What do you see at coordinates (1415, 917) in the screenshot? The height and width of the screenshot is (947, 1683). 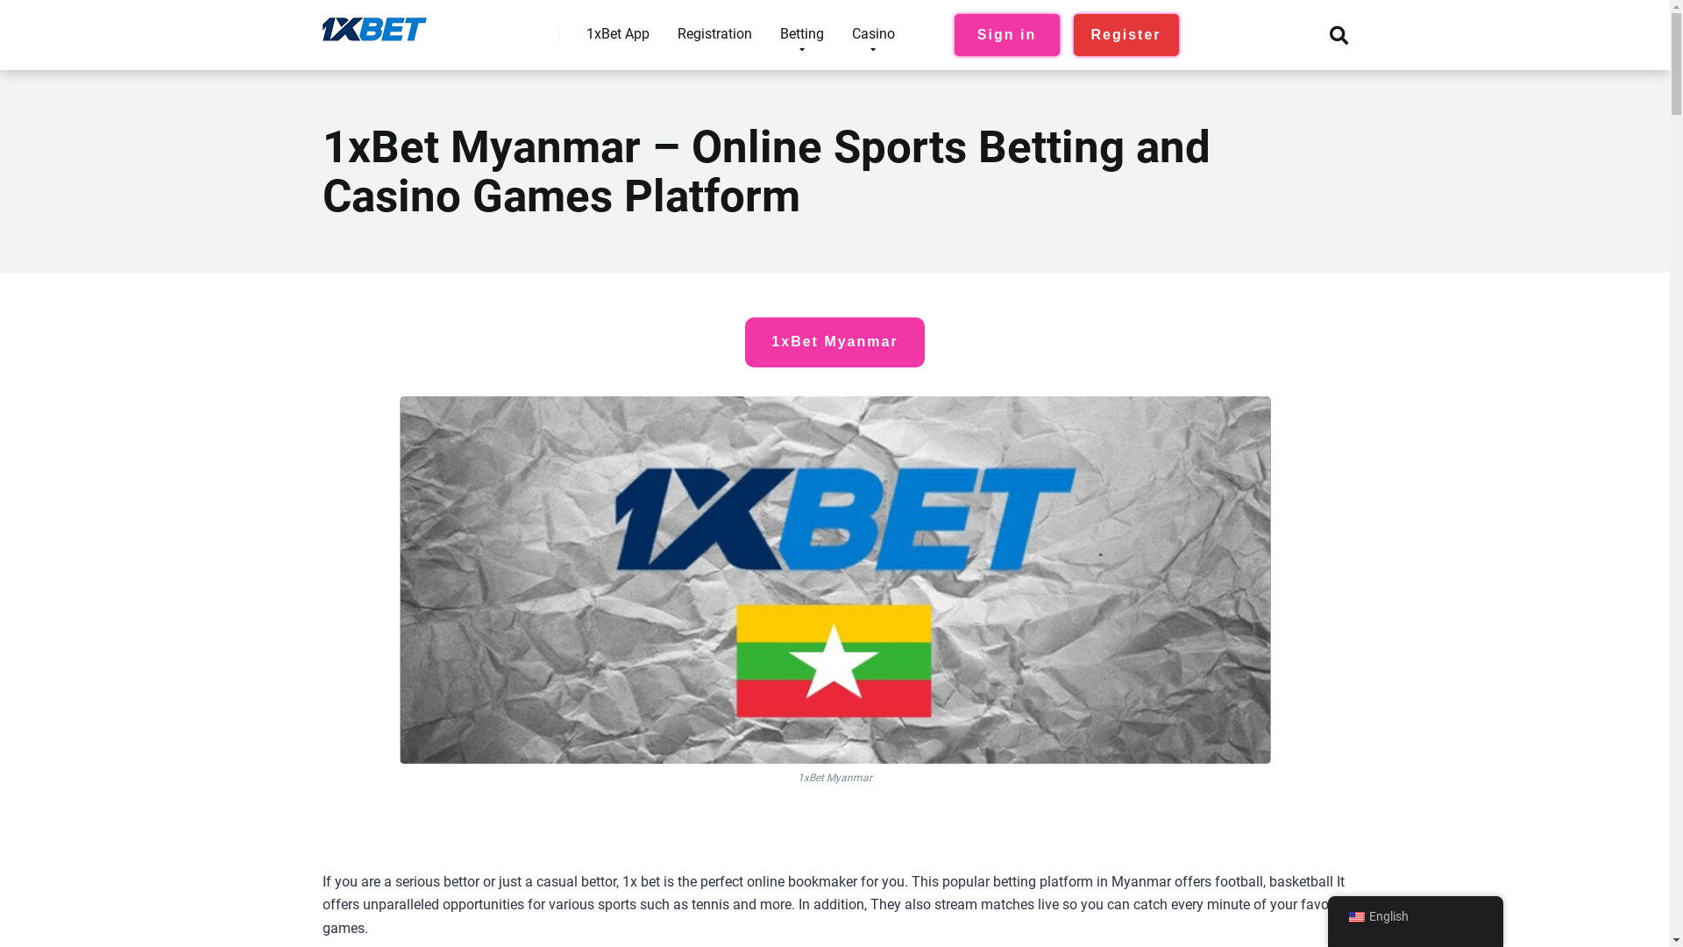 I see `English` at bounding box center [1415, 917].